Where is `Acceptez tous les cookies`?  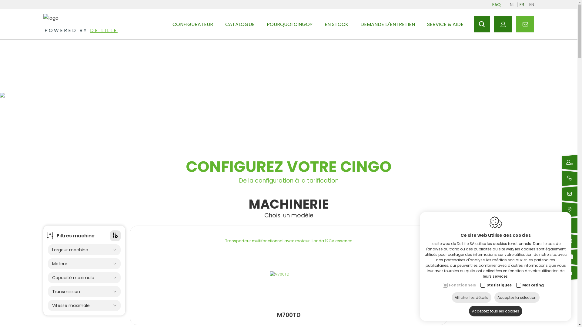 Acceptez tous les cookies is located at coordinates (496, 311).